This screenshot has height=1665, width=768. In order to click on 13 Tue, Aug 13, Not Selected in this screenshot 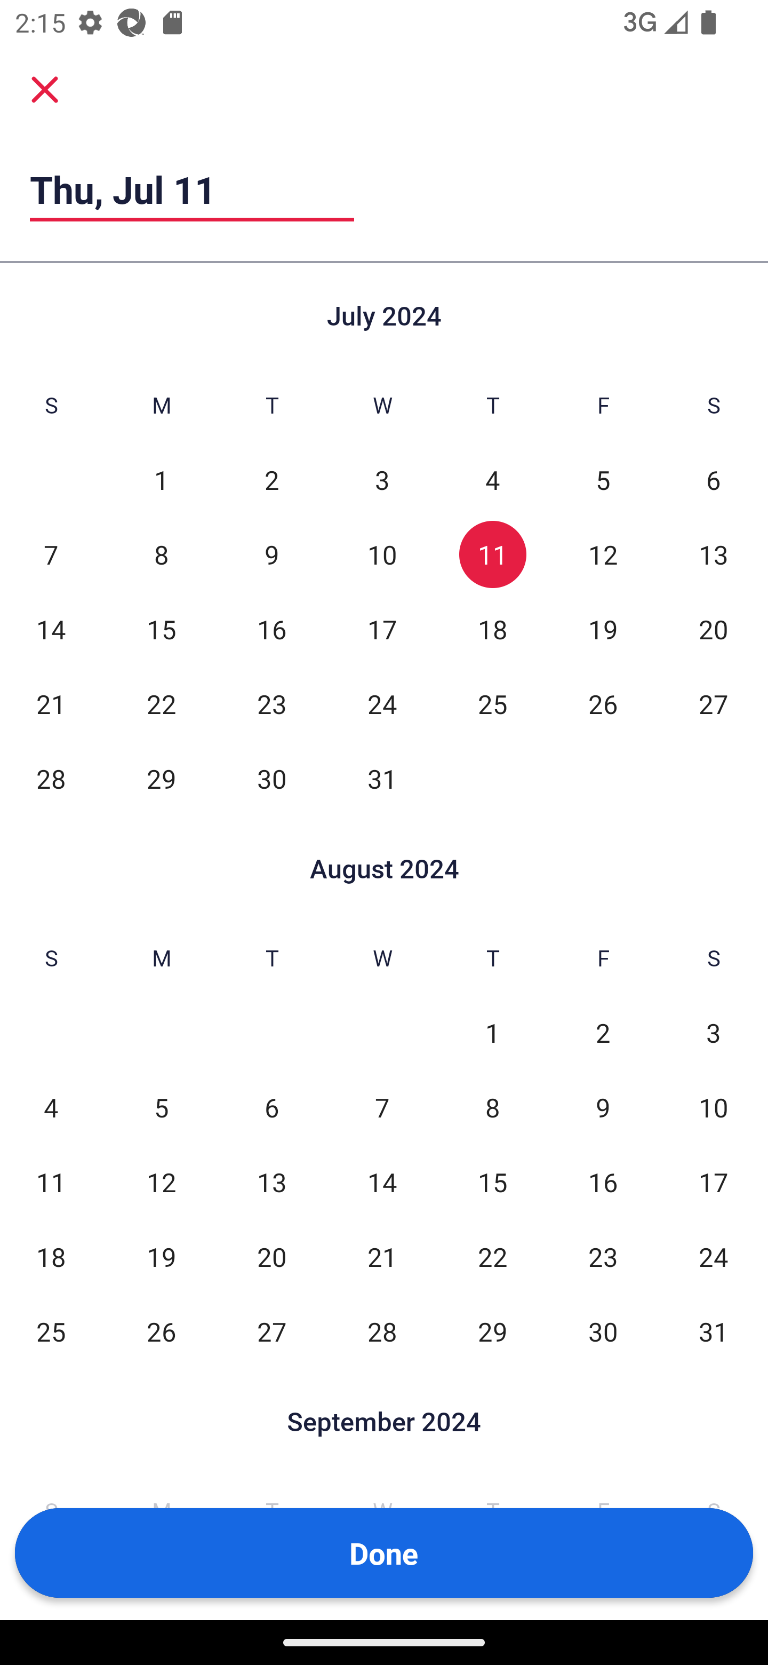, I will do `click(272, 1182)`.